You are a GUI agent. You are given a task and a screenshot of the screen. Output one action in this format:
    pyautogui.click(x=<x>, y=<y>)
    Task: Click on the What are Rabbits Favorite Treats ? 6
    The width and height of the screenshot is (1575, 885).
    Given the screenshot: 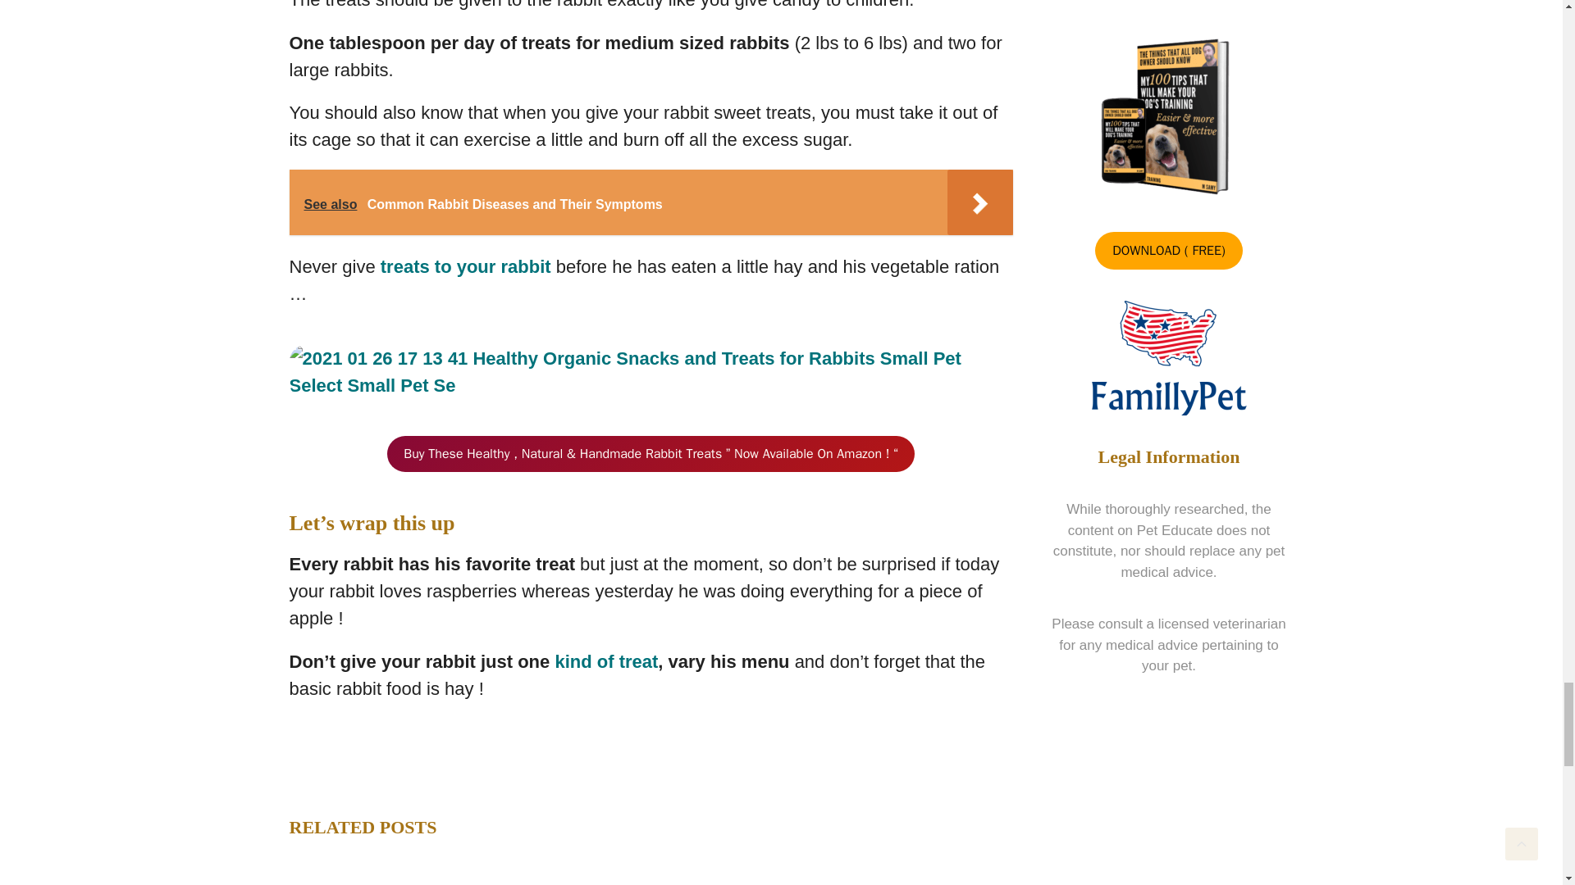 What is the action you would take?
    pyautogui.click(x=650, y=372)
    